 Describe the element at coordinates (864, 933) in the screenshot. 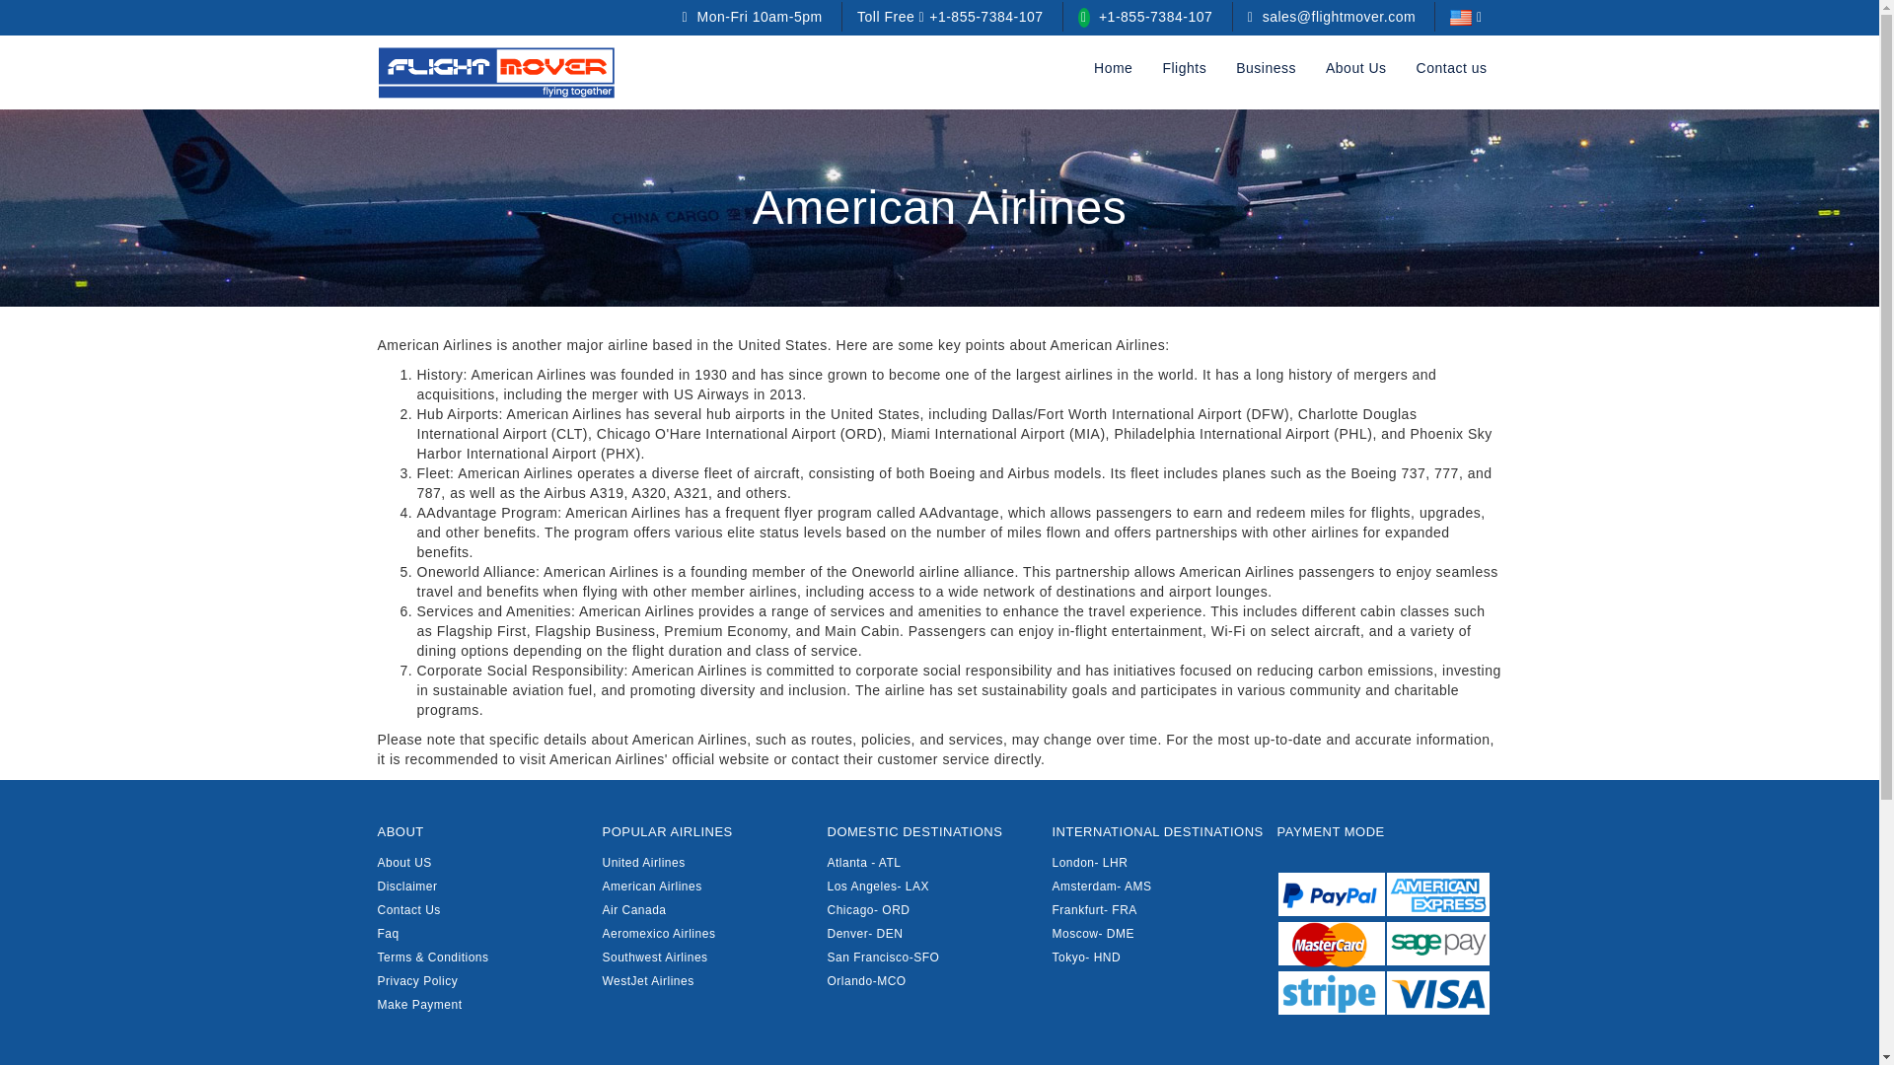

I see `Denver- DEN` at that location.